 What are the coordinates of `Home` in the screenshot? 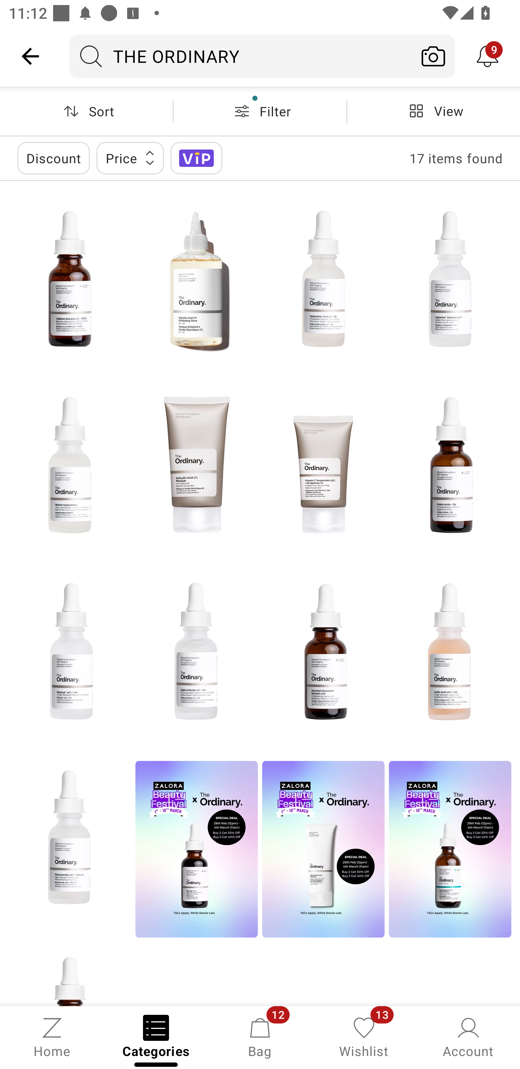 It's located at (52, 1036).